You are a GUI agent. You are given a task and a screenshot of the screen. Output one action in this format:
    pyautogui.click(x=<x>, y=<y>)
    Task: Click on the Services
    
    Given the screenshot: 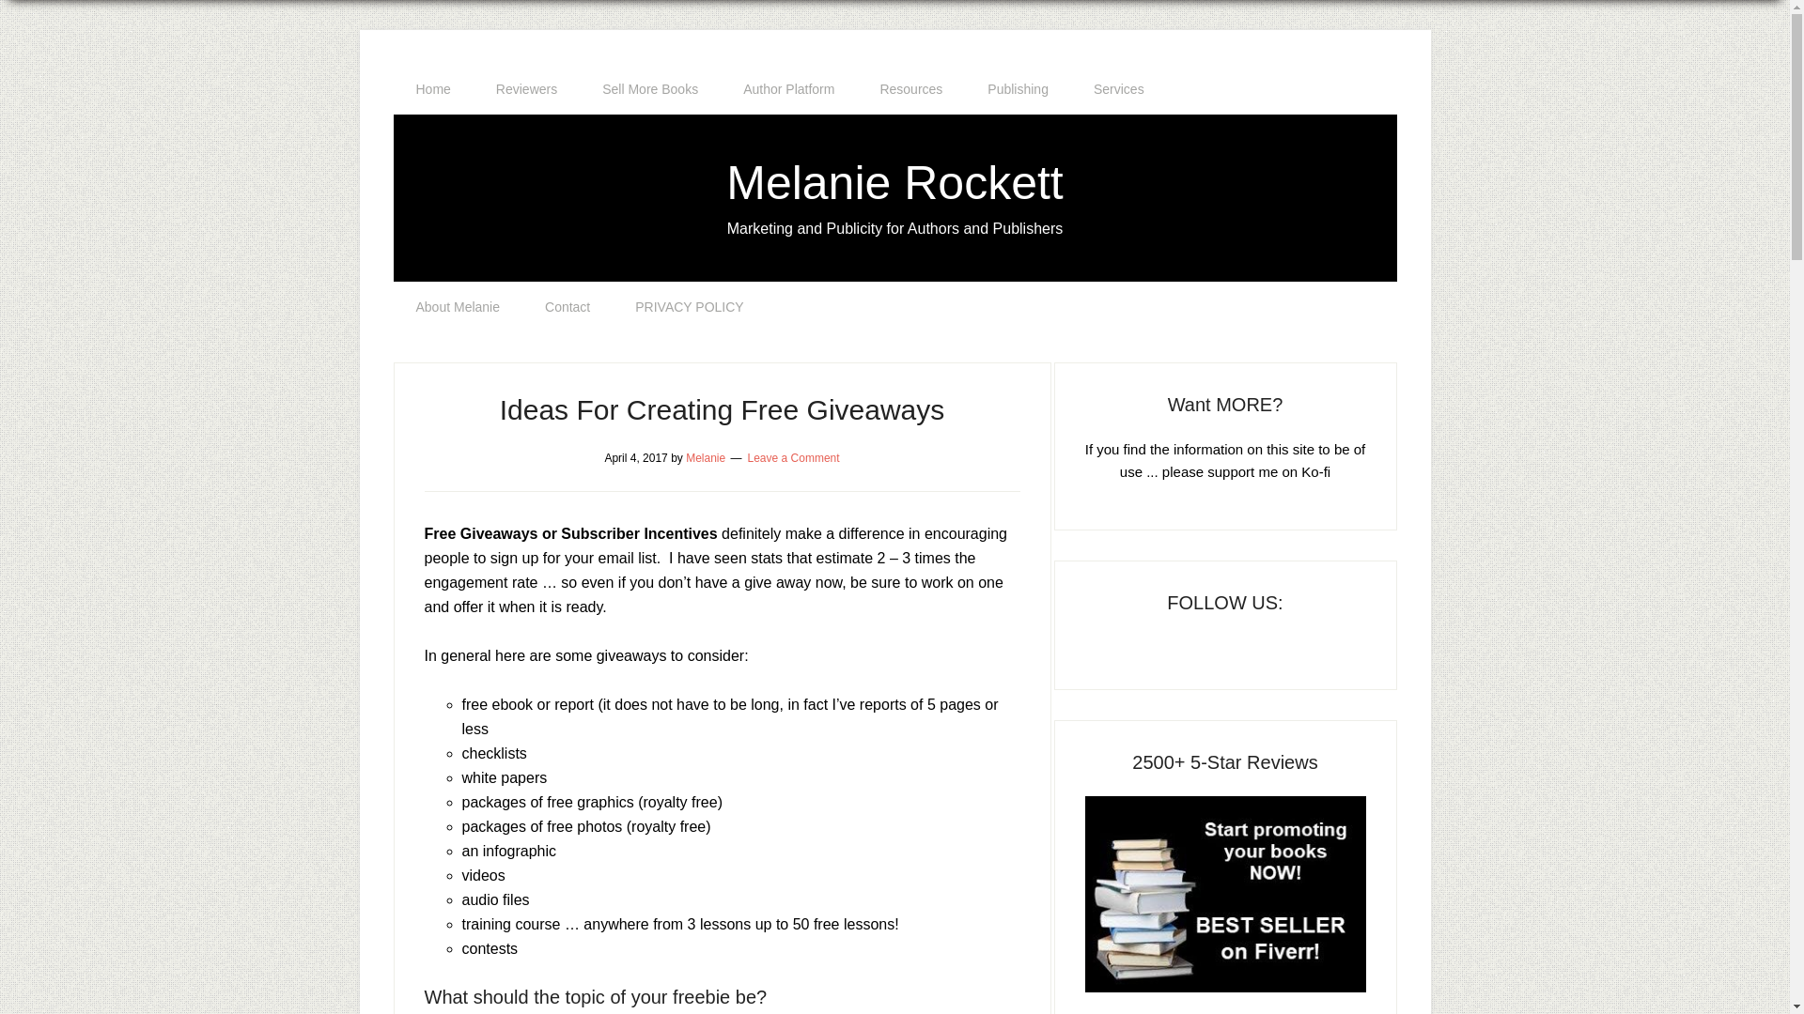 What is the action you would take?
    pyautogui.click(x=1119, y=89)
    